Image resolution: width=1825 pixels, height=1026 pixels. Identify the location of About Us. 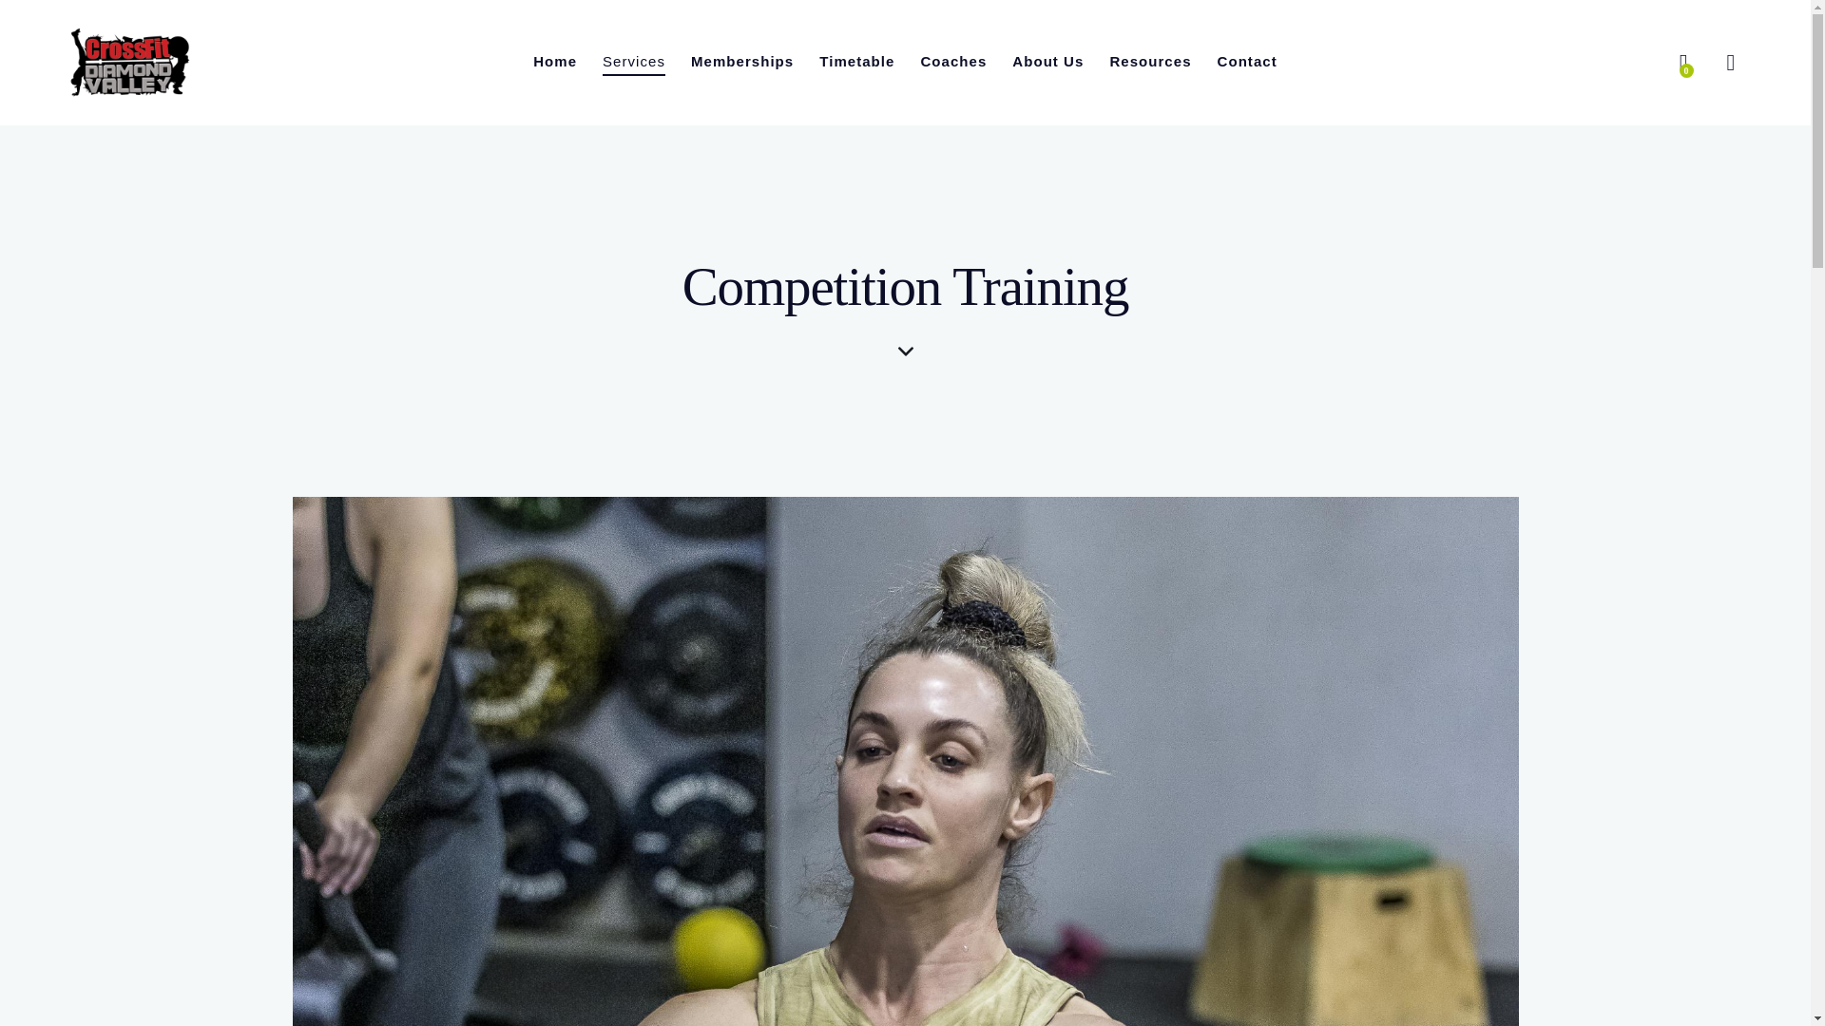
(1047, 62).